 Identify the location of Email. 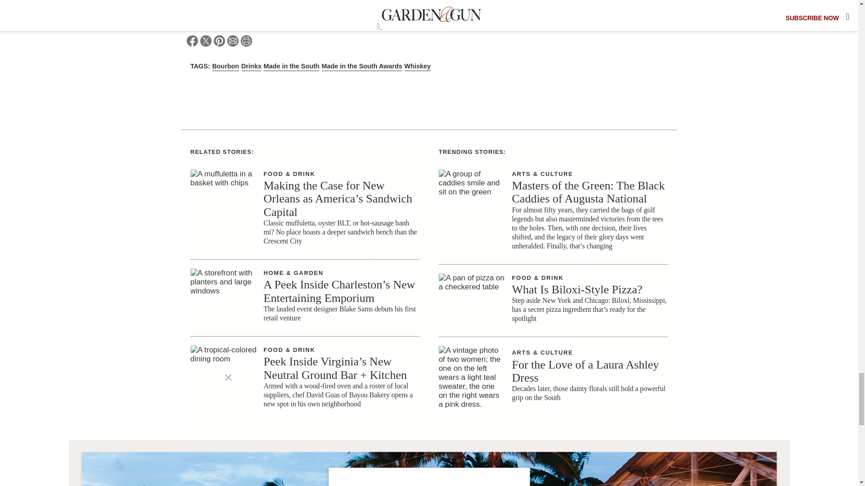
(232, 42).